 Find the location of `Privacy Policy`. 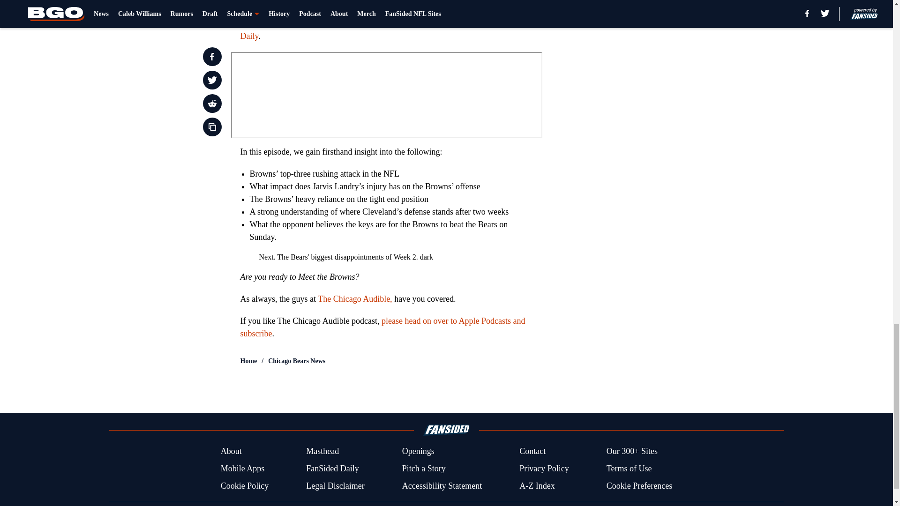

Privacy Policy is located at coordinates (544, 469).